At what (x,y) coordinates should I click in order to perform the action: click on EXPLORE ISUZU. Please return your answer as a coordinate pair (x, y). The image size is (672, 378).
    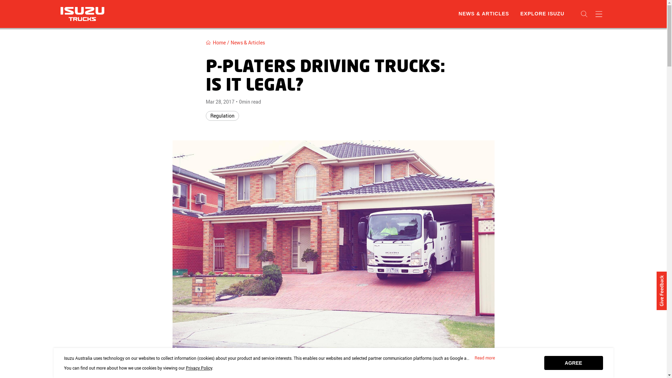
    Looking at the image, I should click on (542, 14).